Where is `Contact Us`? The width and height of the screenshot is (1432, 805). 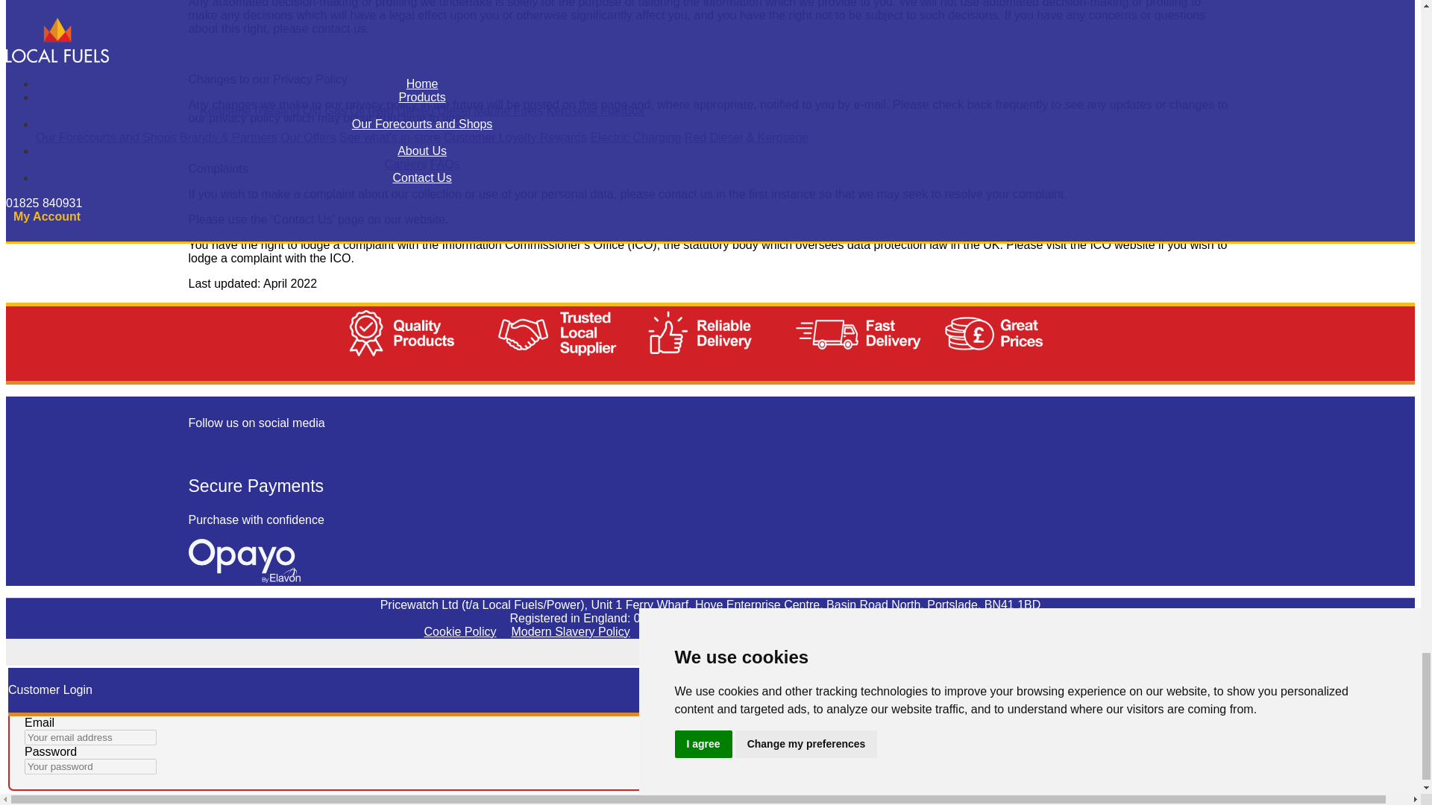 Contact Us is located at coordinates (952, 631).